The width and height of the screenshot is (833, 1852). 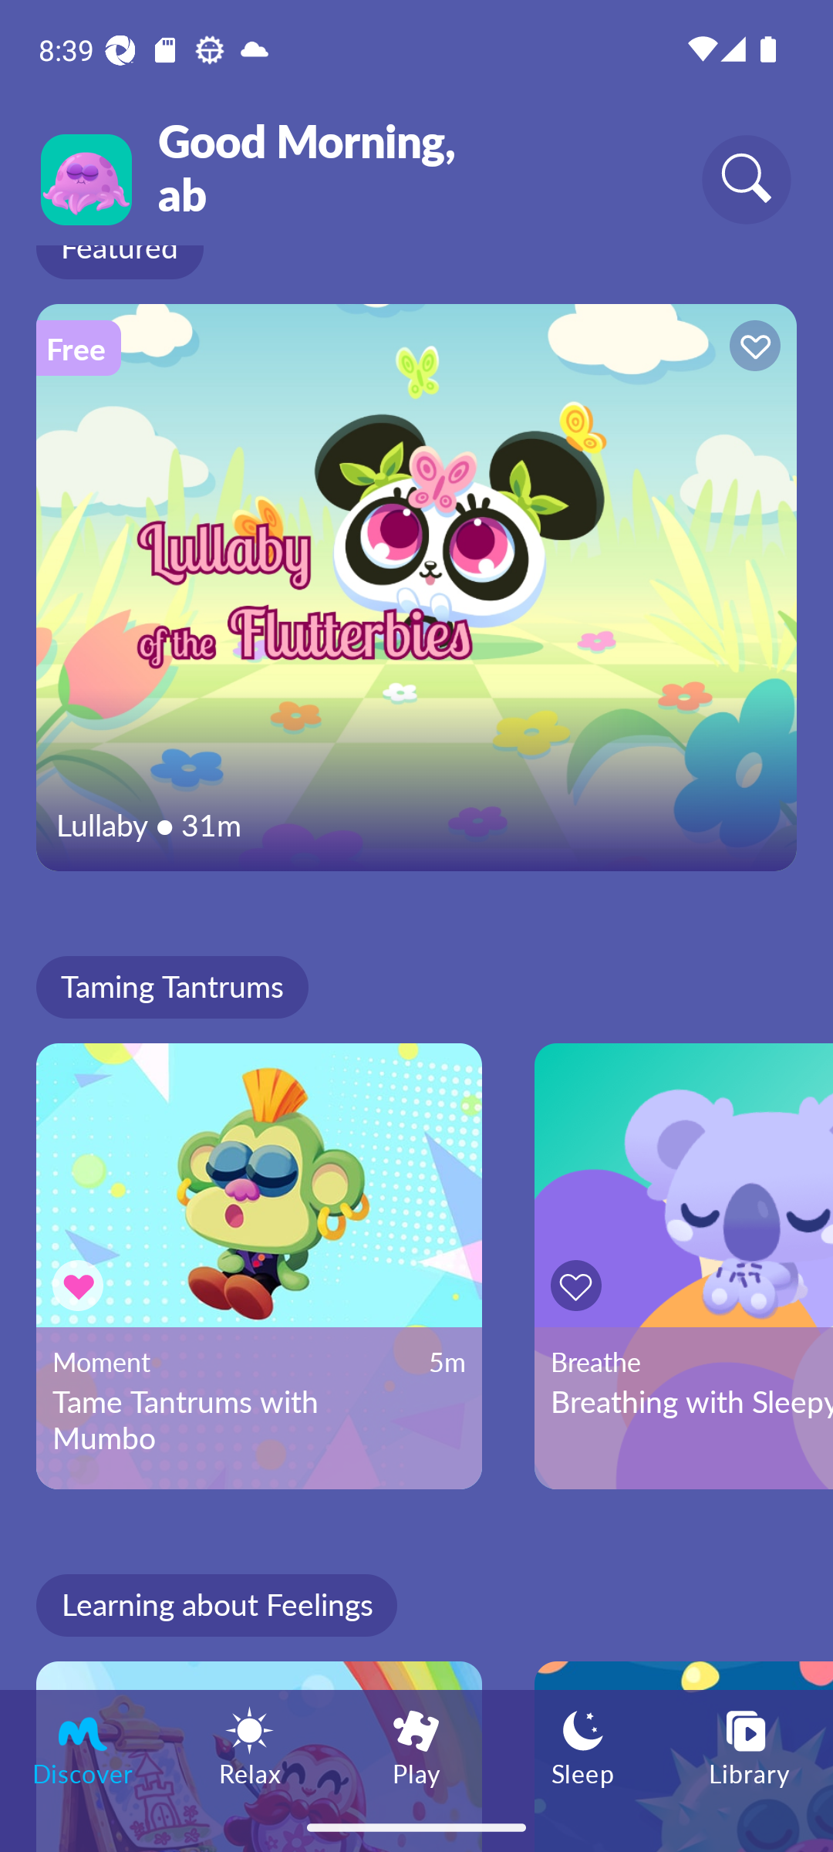 I want to click on Relax, so click(x=250, y=1746).